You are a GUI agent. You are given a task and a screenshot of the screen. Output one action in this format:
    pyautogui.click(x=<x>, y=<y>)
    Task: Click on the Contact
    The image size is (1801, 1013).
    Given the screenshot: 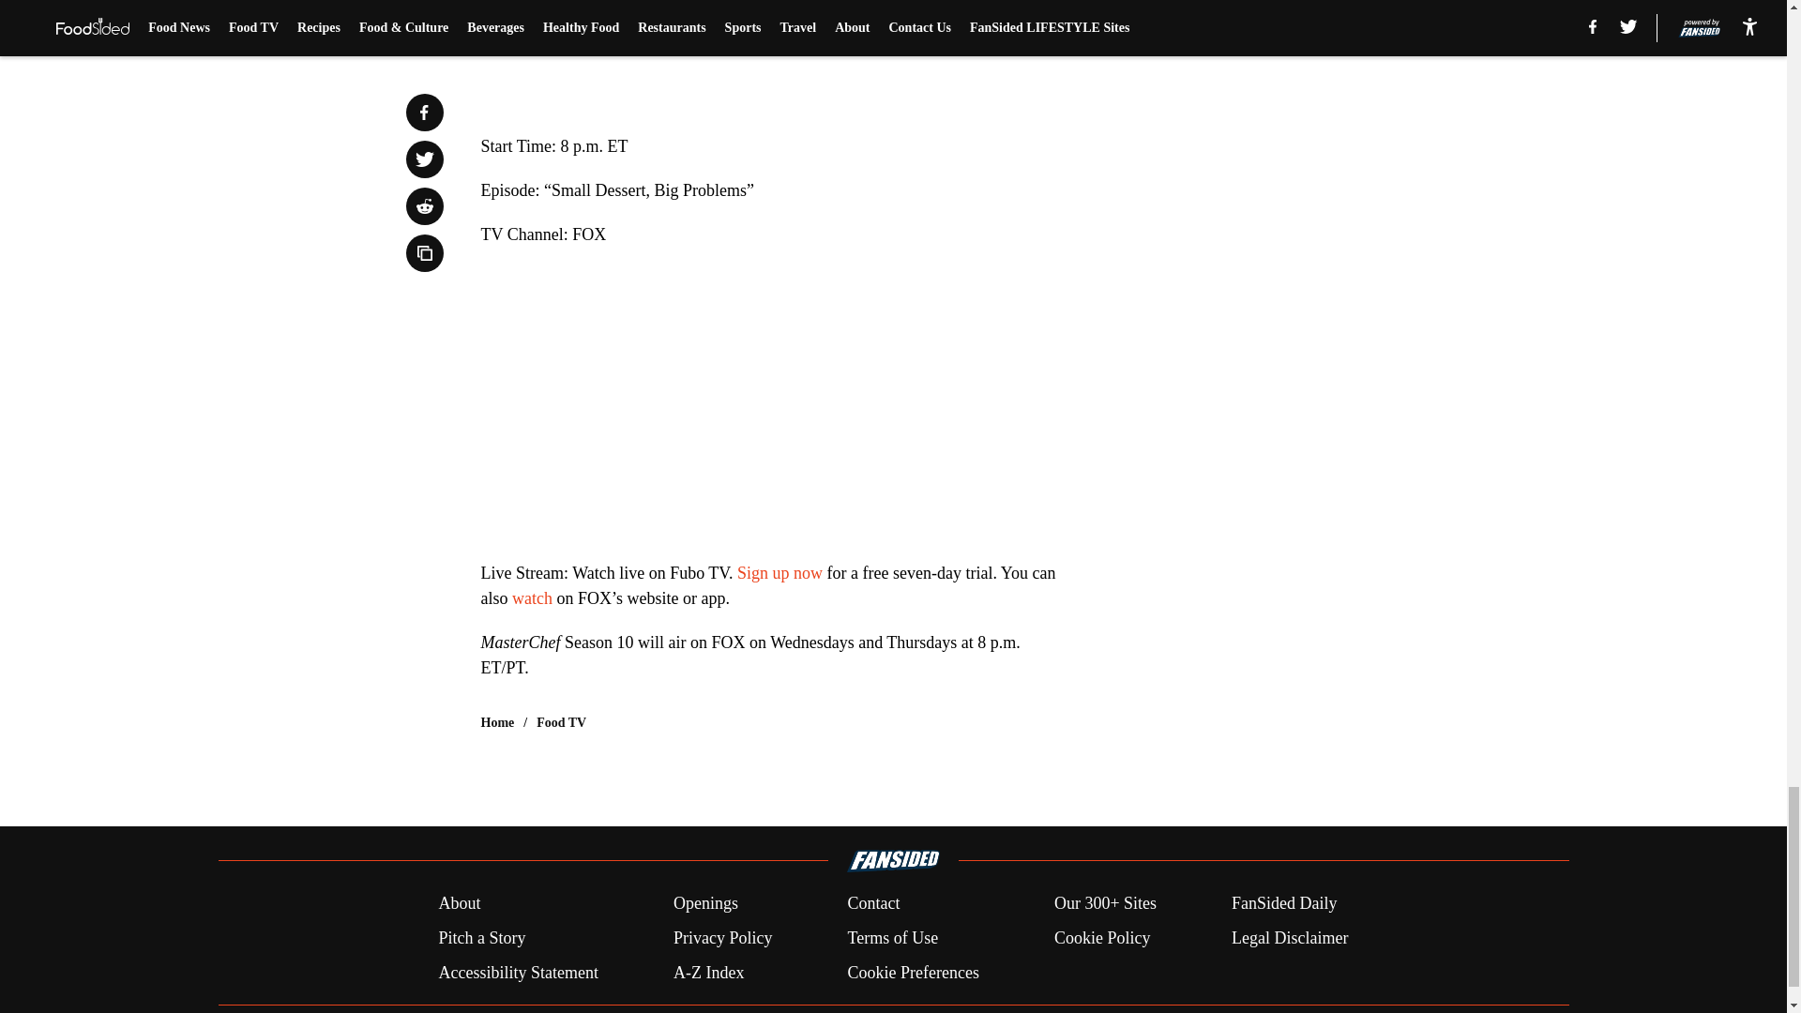 What is the action you would take?
    pyautogui.click(x=872, y=904)
    